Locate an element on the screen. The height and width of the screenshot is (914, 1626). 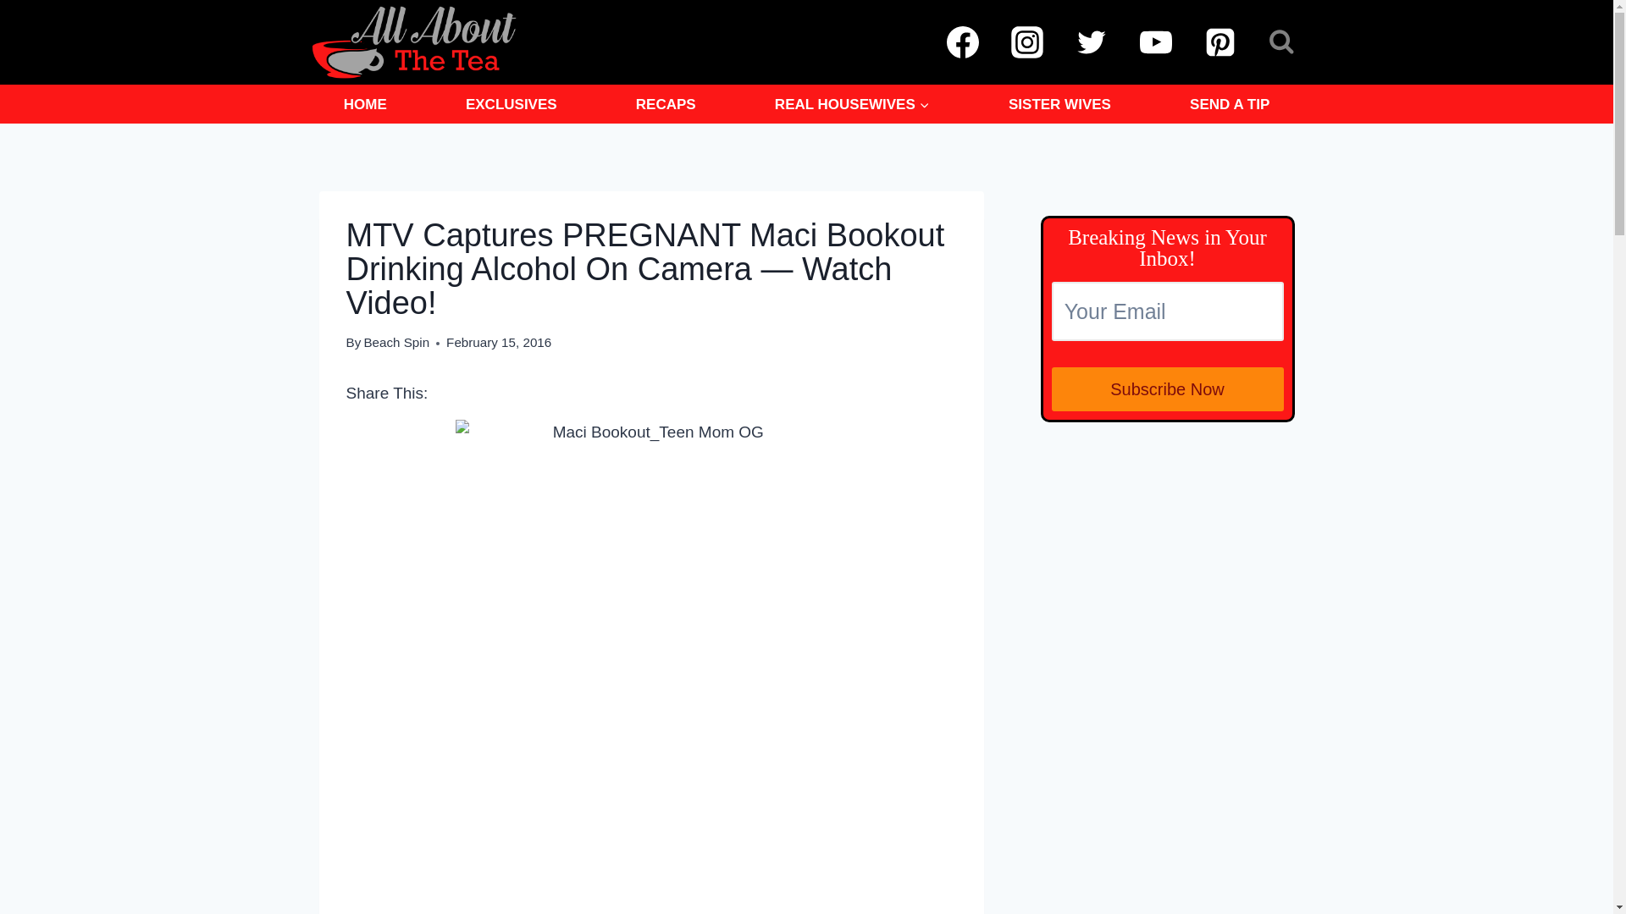
SISTER WIVES is located at coordinates (1059, 103).